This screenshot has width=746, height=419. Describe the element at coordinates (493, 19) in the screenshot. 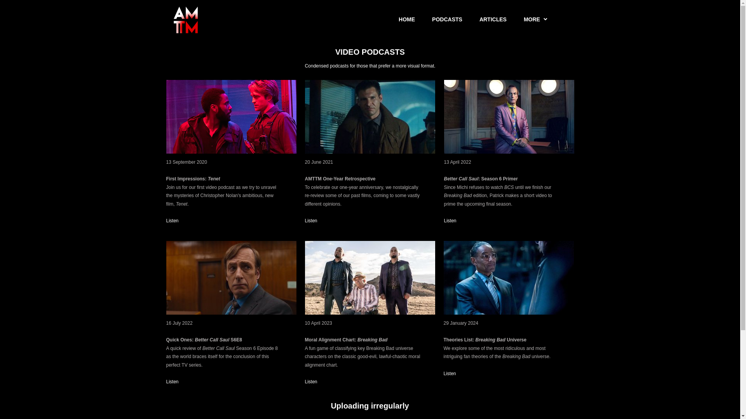

I see `ARTICLES` at that location.